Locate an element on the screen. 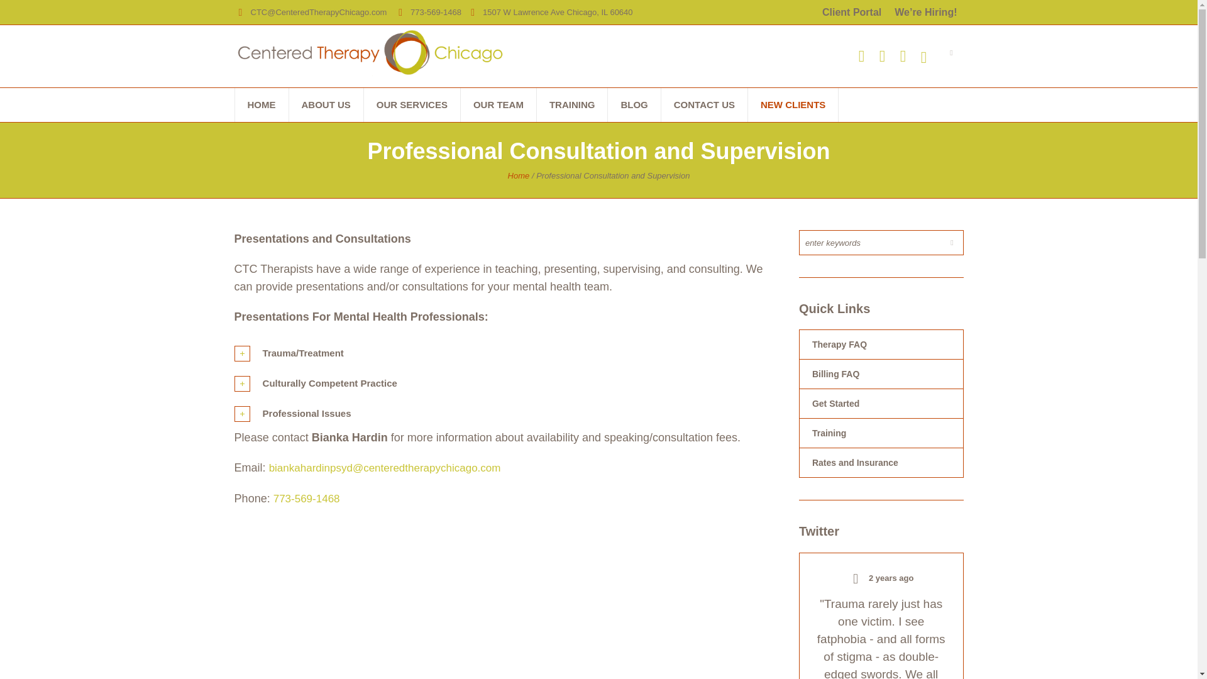 This screenshot has height=679, width=1207. 773-569-1468 is located at coordinates (435, 12).